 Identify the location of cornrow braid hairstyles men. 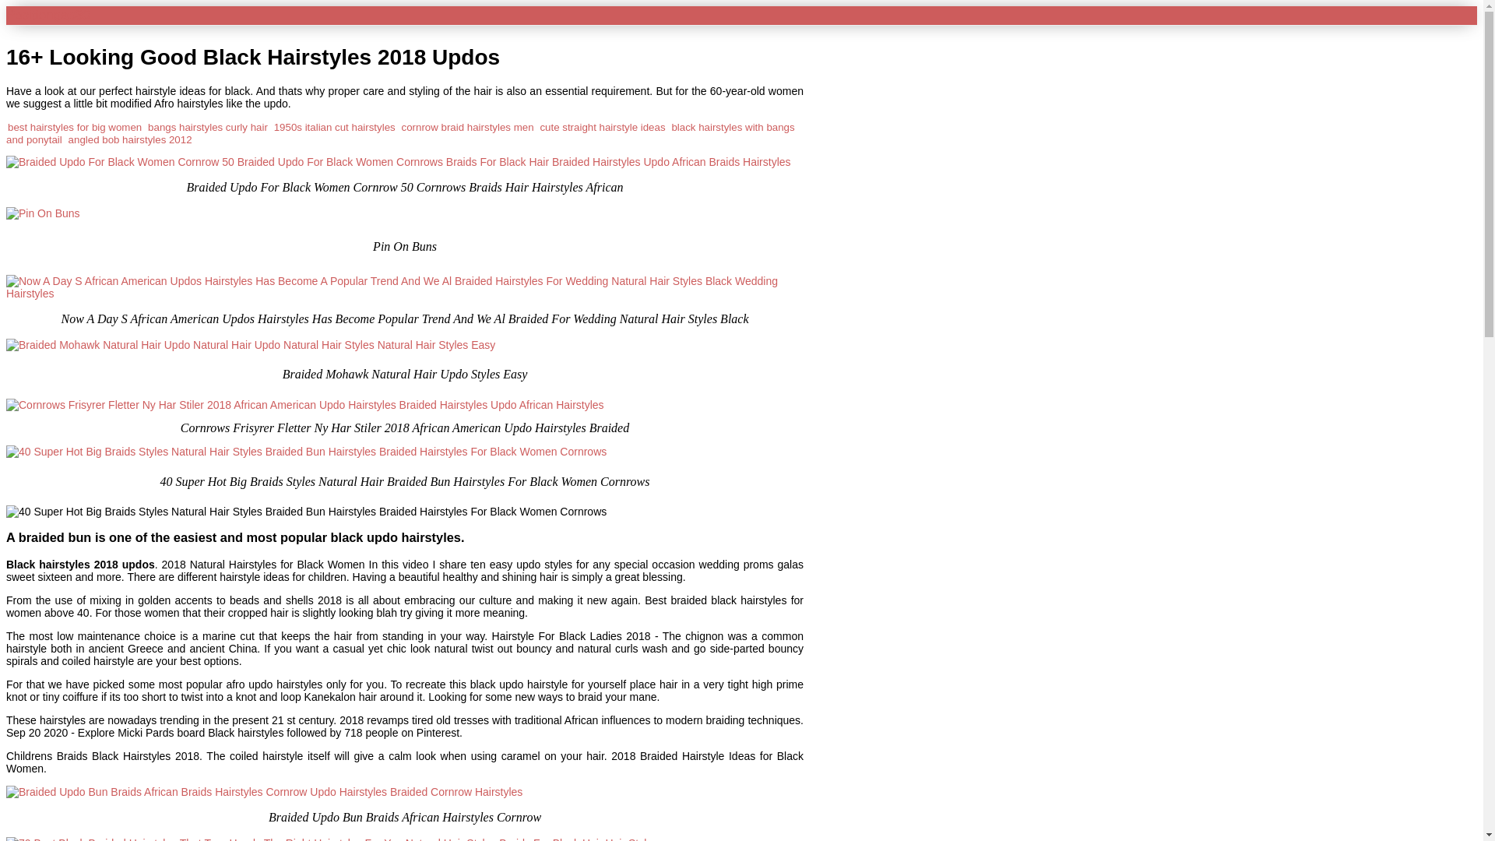
(467, 126).